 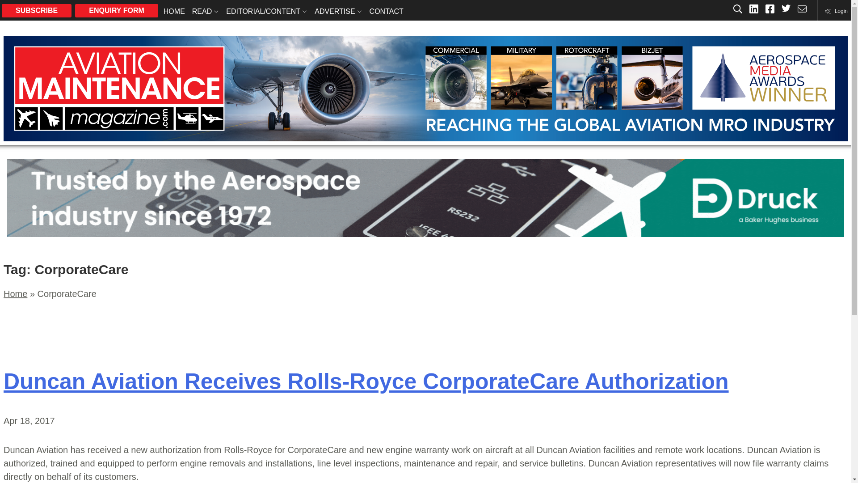 I want to click on Home, so click(x=15, y=293).